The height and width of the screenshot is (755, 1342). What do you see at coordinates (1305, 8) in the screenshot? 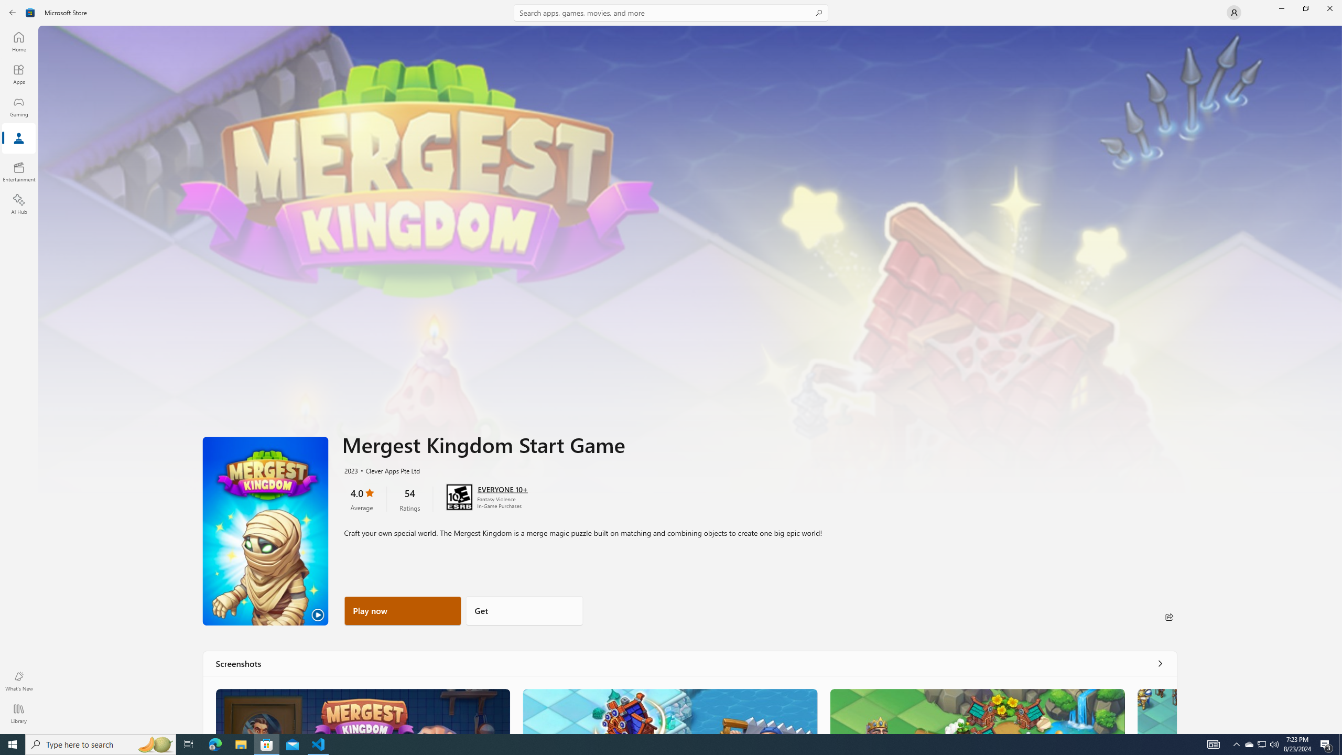
I see `Restore Microsoft Store` at bounding box center [1305, 8].